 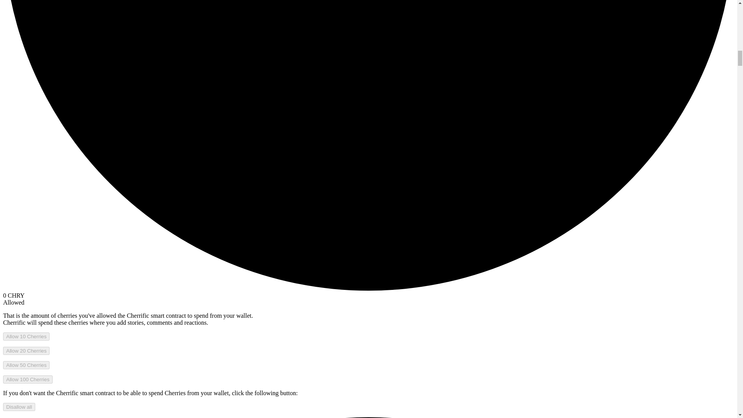 I want to click on Allow 50 Cherries, so click(x=26, y=365).